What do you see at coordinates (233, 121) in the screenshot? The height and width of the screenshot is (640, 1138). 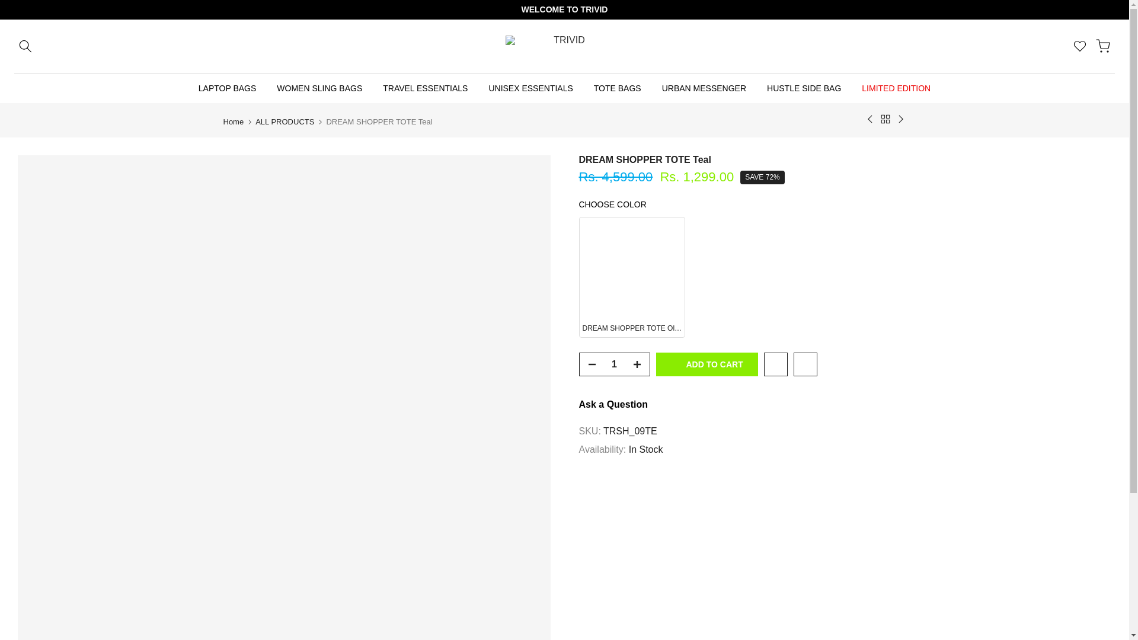 I see `Home` at bounding box center [233, 121].